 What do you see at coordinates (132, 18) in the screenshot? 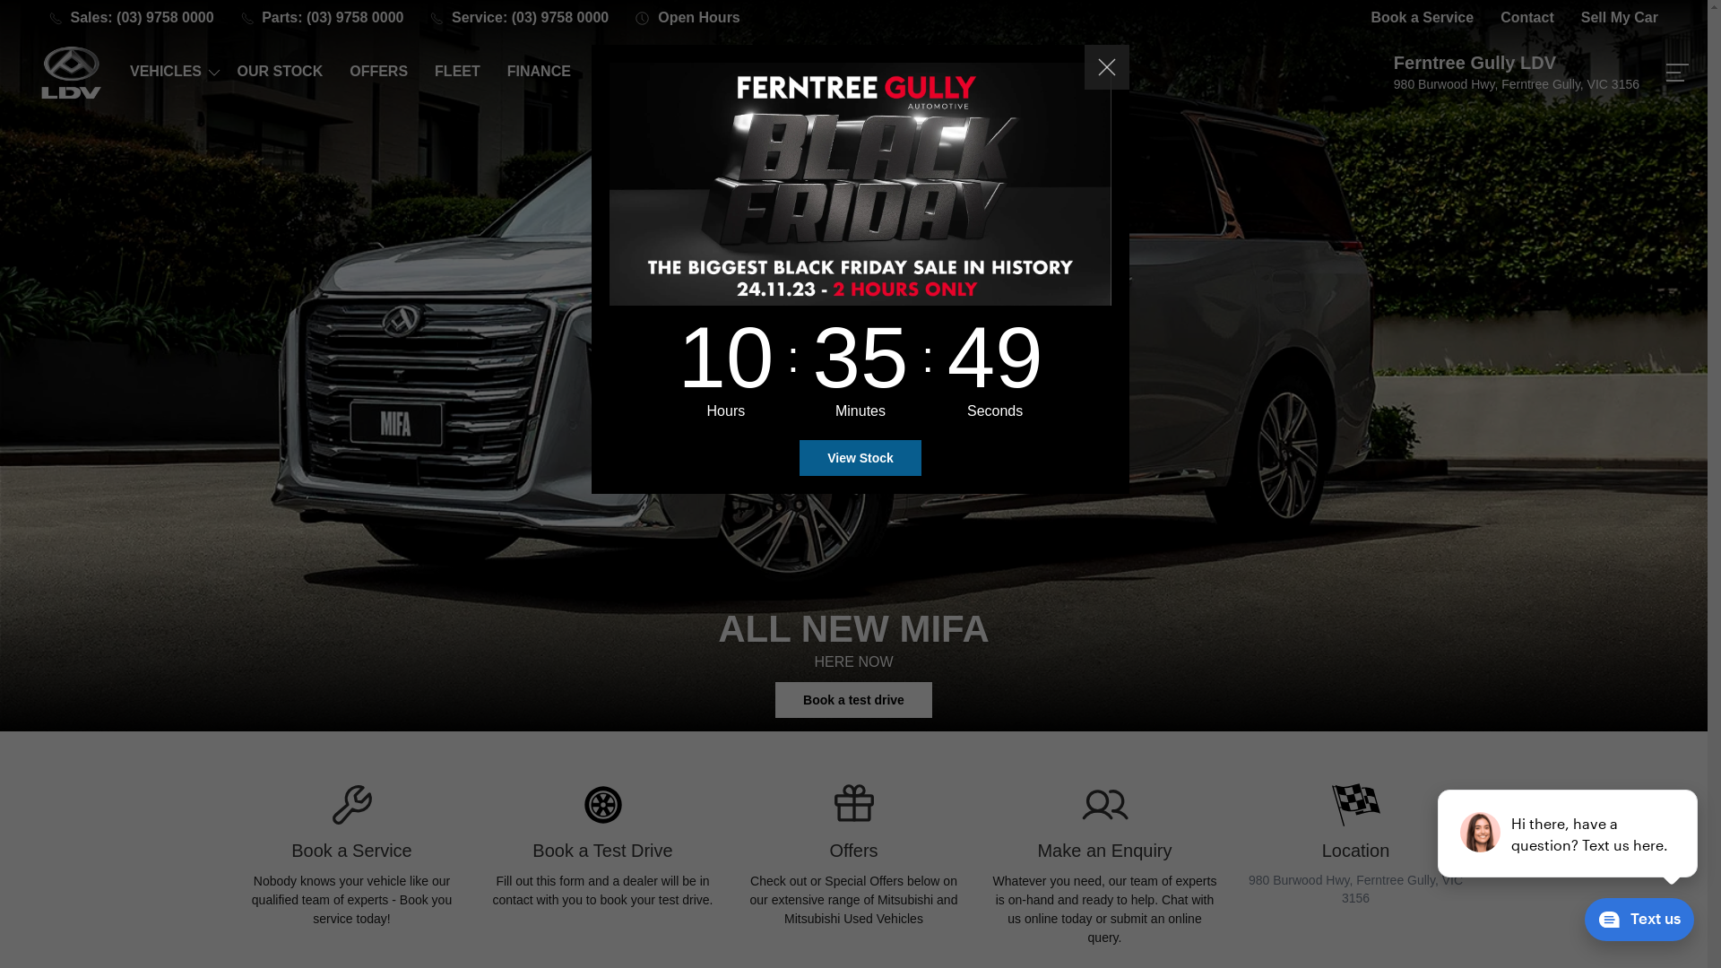
I see `Sales: (03) 9758 0000` at bounding box center [132, 18].